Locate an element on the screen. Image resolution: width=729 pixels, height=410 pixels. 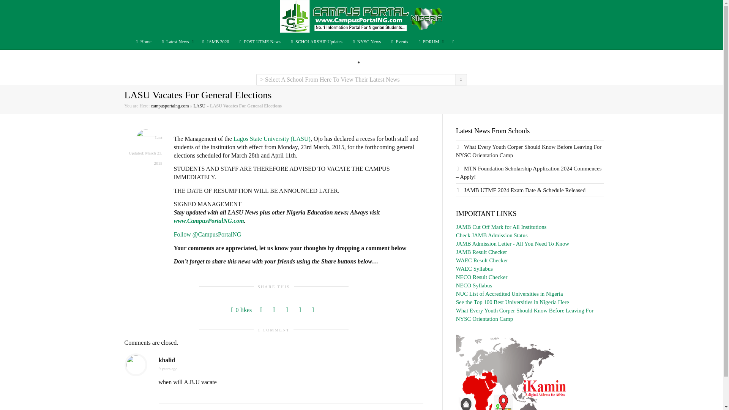
NECO Syllabus is located at coordinates (474, 285).